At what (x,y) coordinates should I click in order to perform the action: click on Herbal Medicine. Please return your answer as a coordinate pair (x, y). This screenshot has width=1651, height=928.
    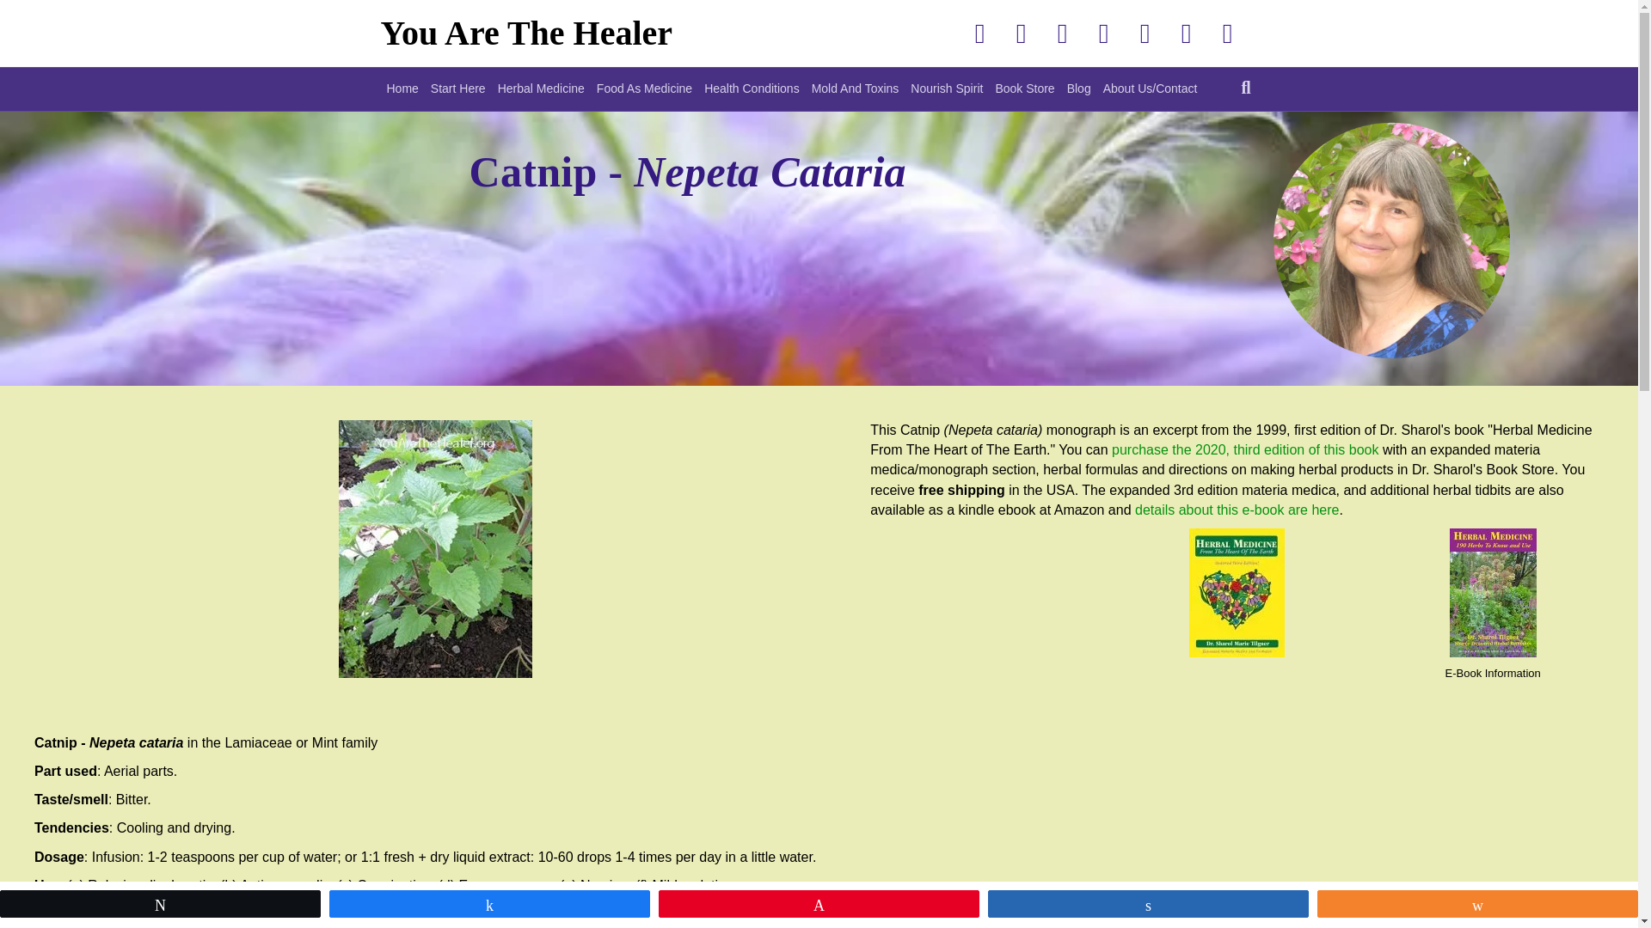
    Looking at the image, I should click on (542, 89).